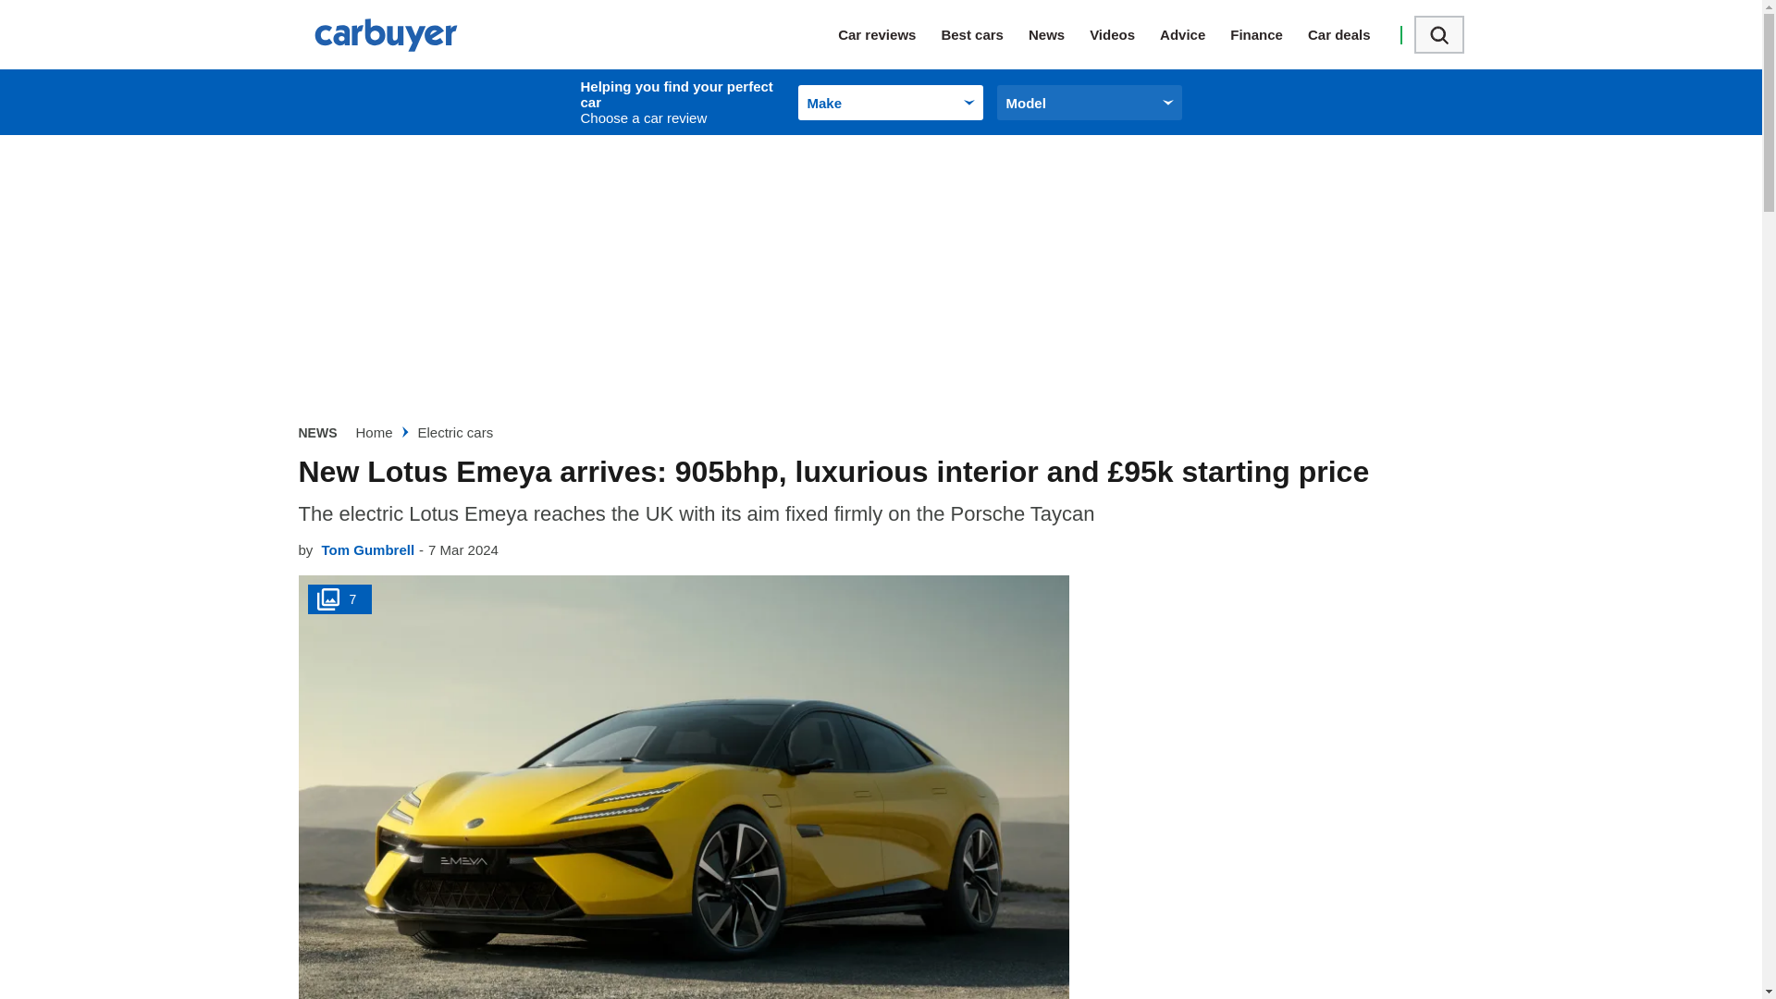  What do you see at coordinates (984, 34) in the screenshot?
I see `Best cars` at bounding box center [984, 34].